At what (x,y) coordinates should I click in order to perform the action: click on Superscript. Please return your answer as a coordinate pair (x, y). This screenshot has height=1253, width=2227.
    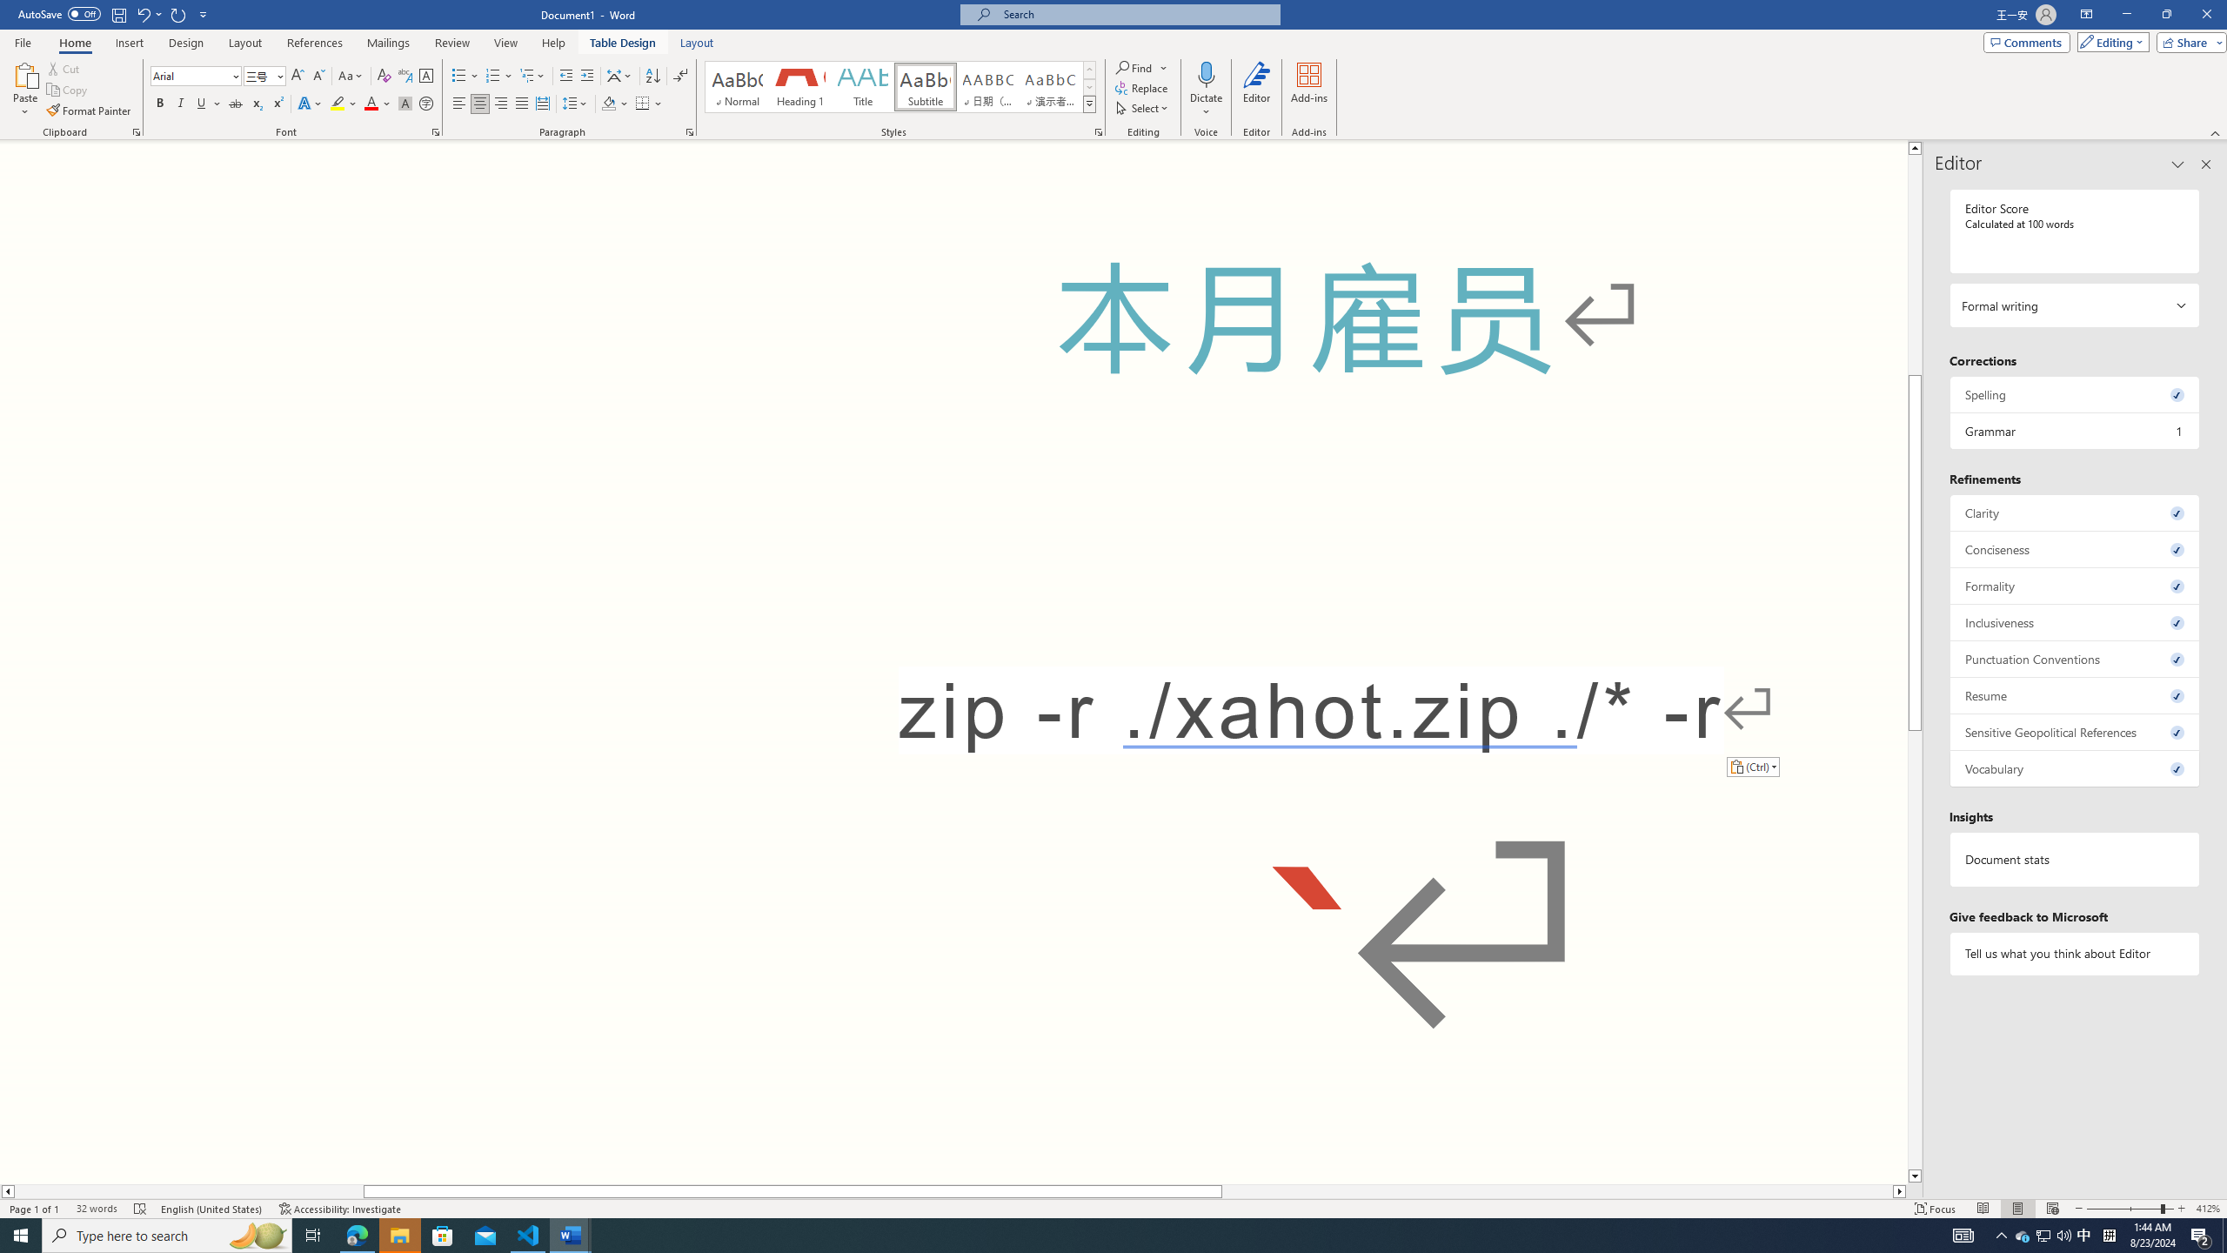
    Looking at the image, I should click on (277, 104).